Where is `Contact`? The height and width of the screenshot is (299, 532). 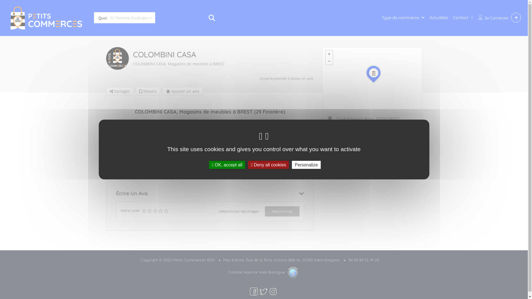
Contact is located at coordinates (461, 18).